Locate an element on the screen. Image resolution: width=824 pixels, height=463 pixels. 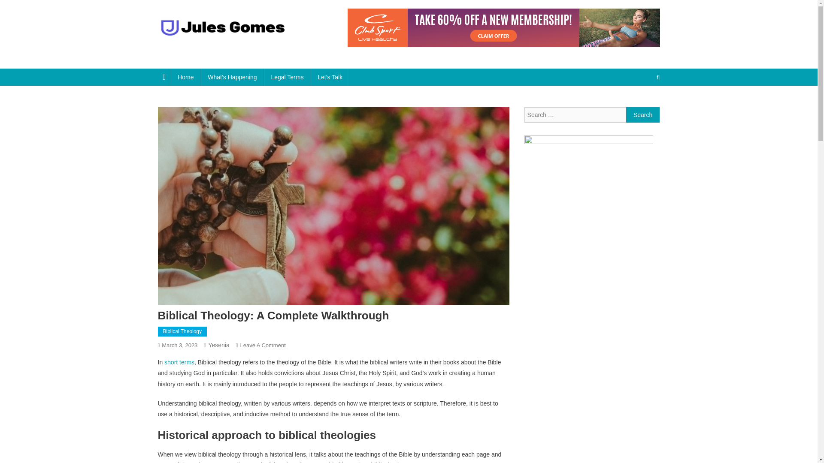
Search is located at coordinates (642, 105).